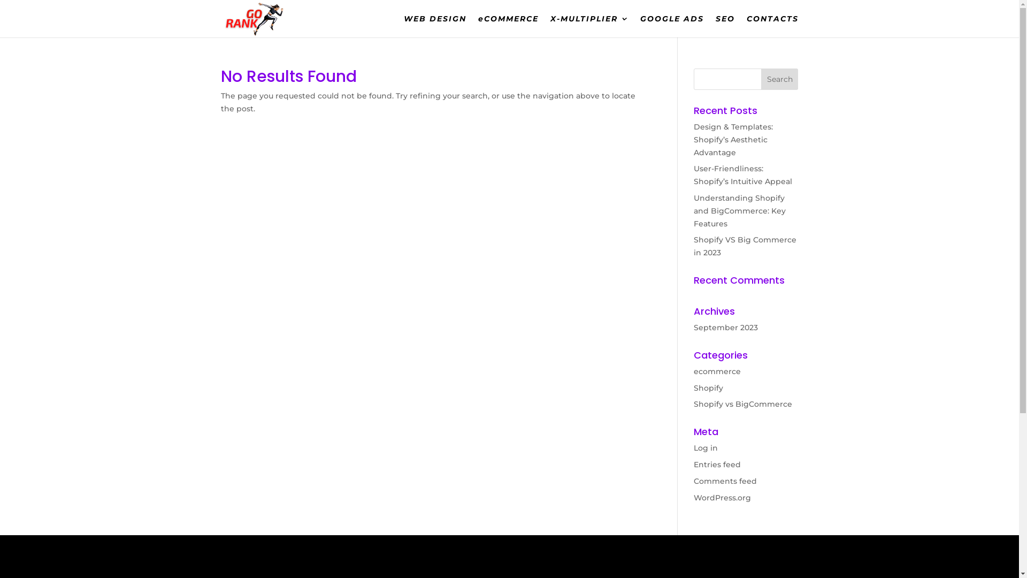 This screenshot has width=1027, height=578. I want to click on ecommerce, so click(717, 371).